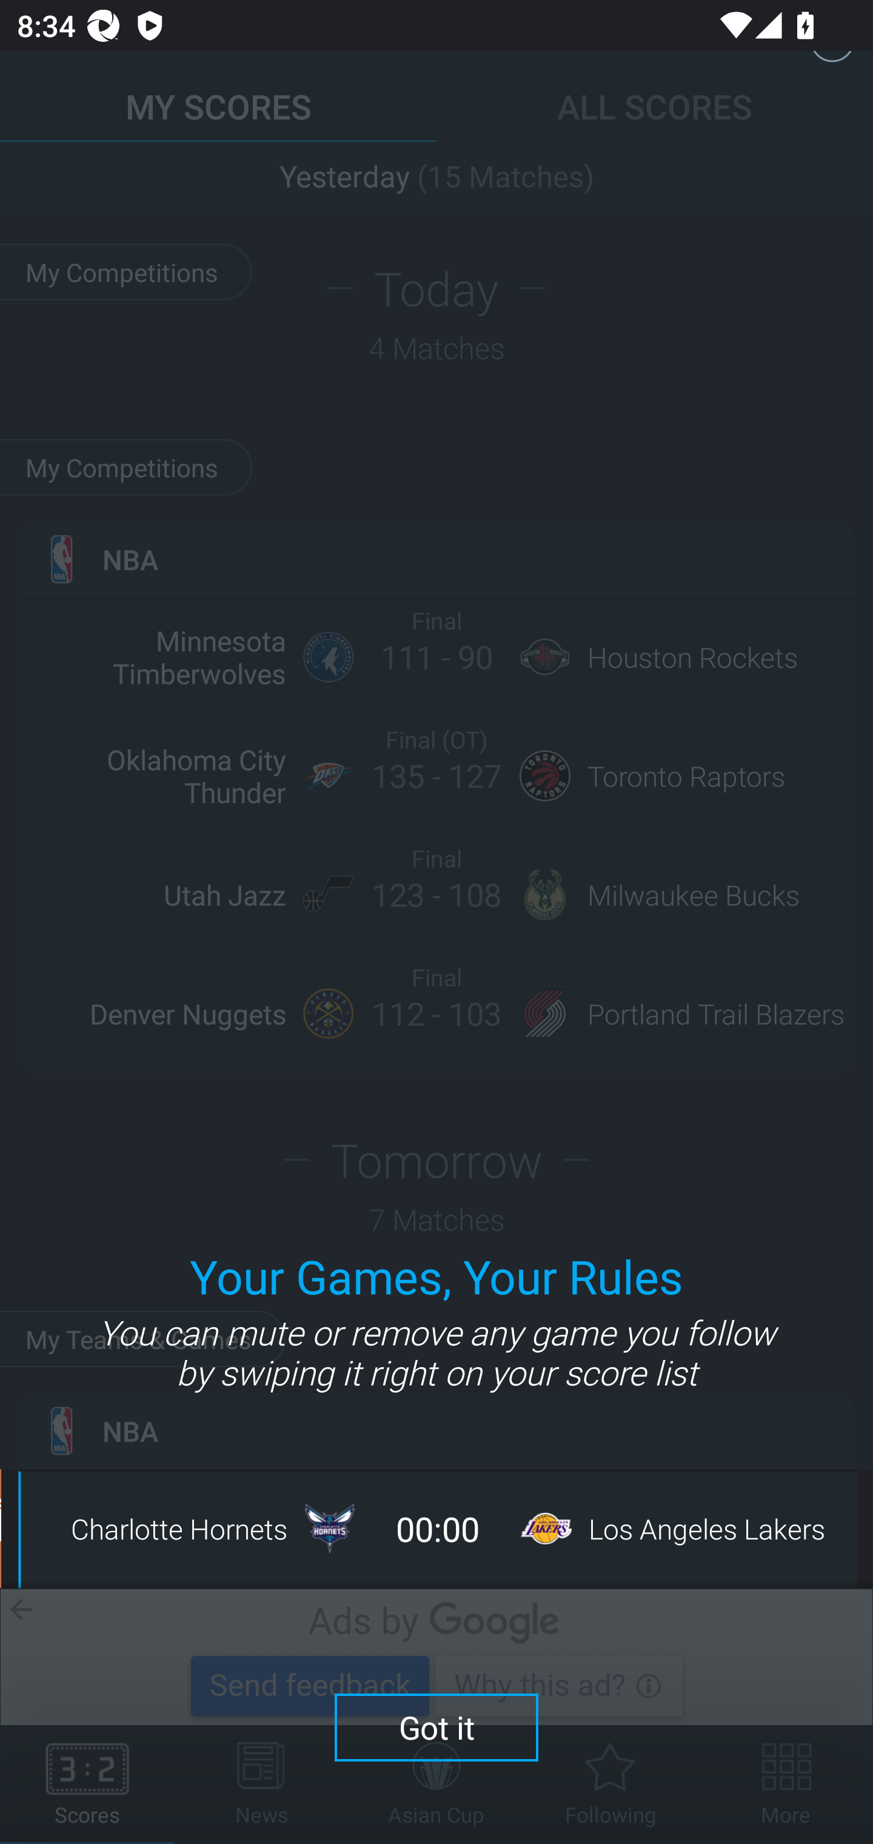  I want to click on Got it, so click(436, 1726).